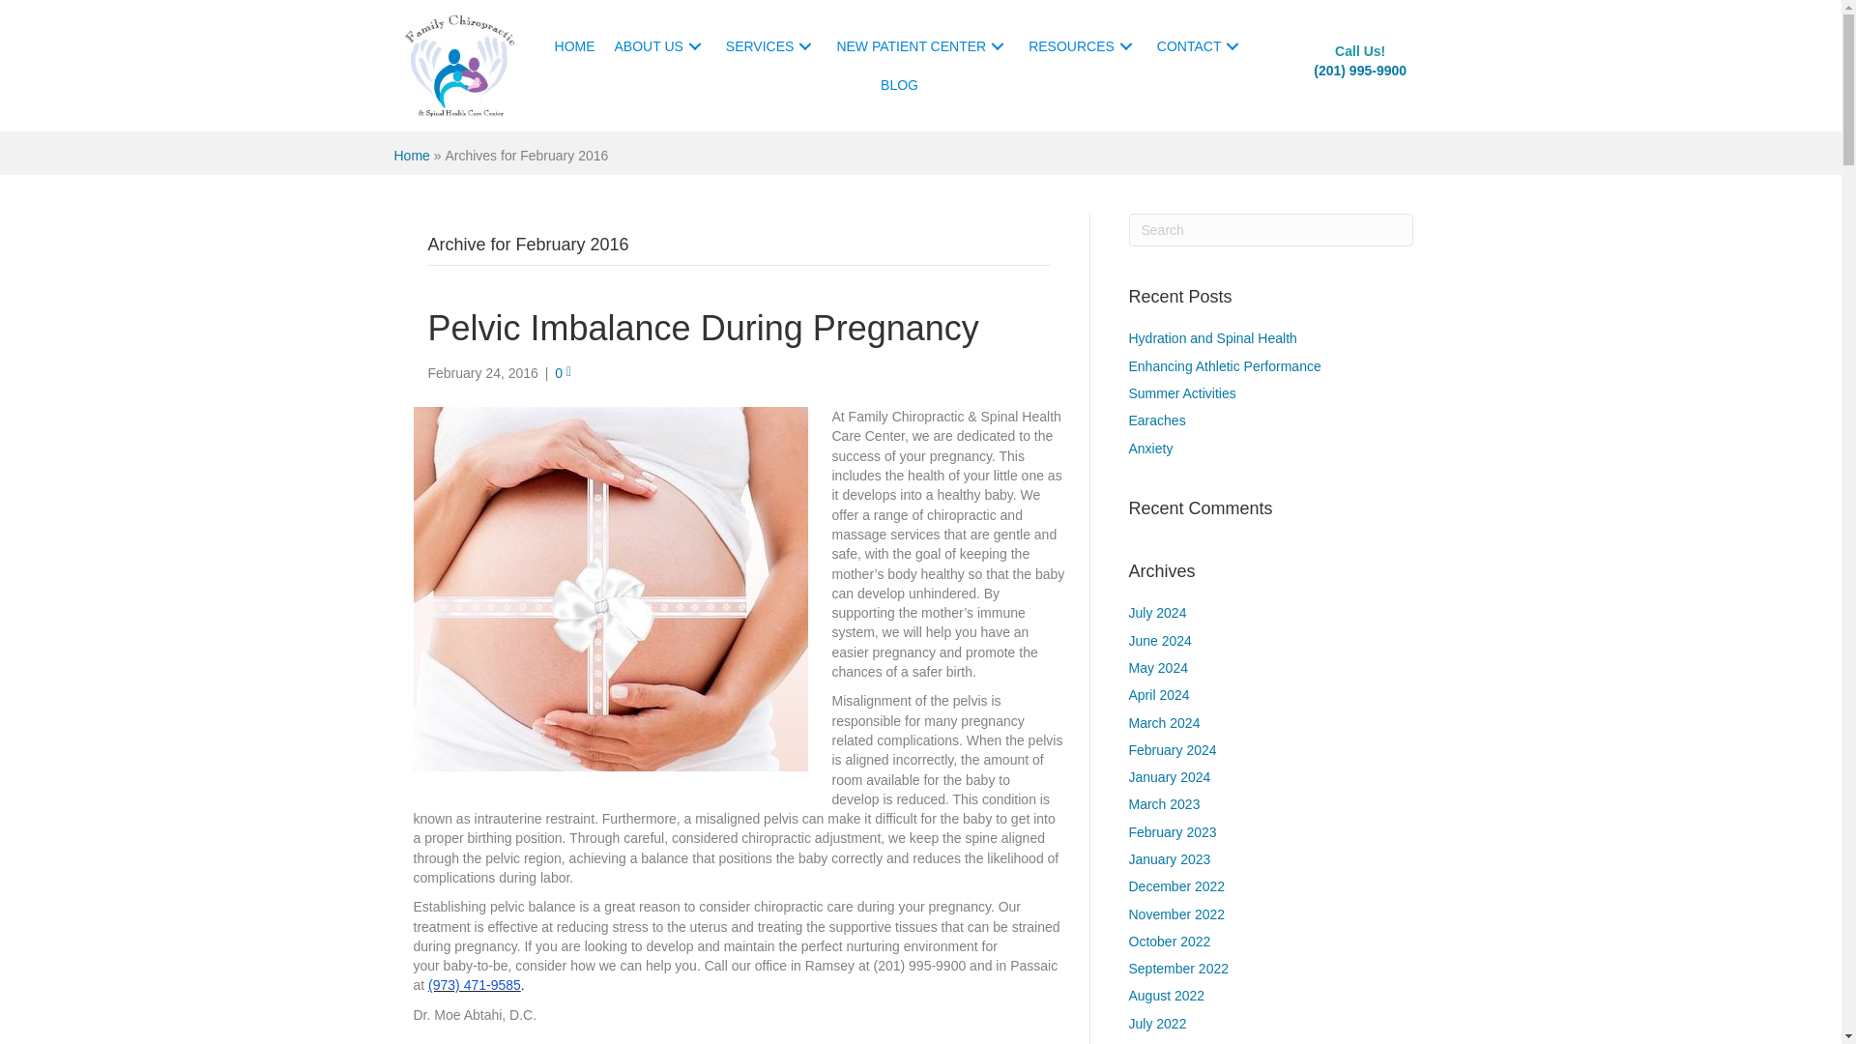  What do you see at coordinates (660, 46) in the screenshot?
I see `ABOUT US` at bounding box center [660, 46].